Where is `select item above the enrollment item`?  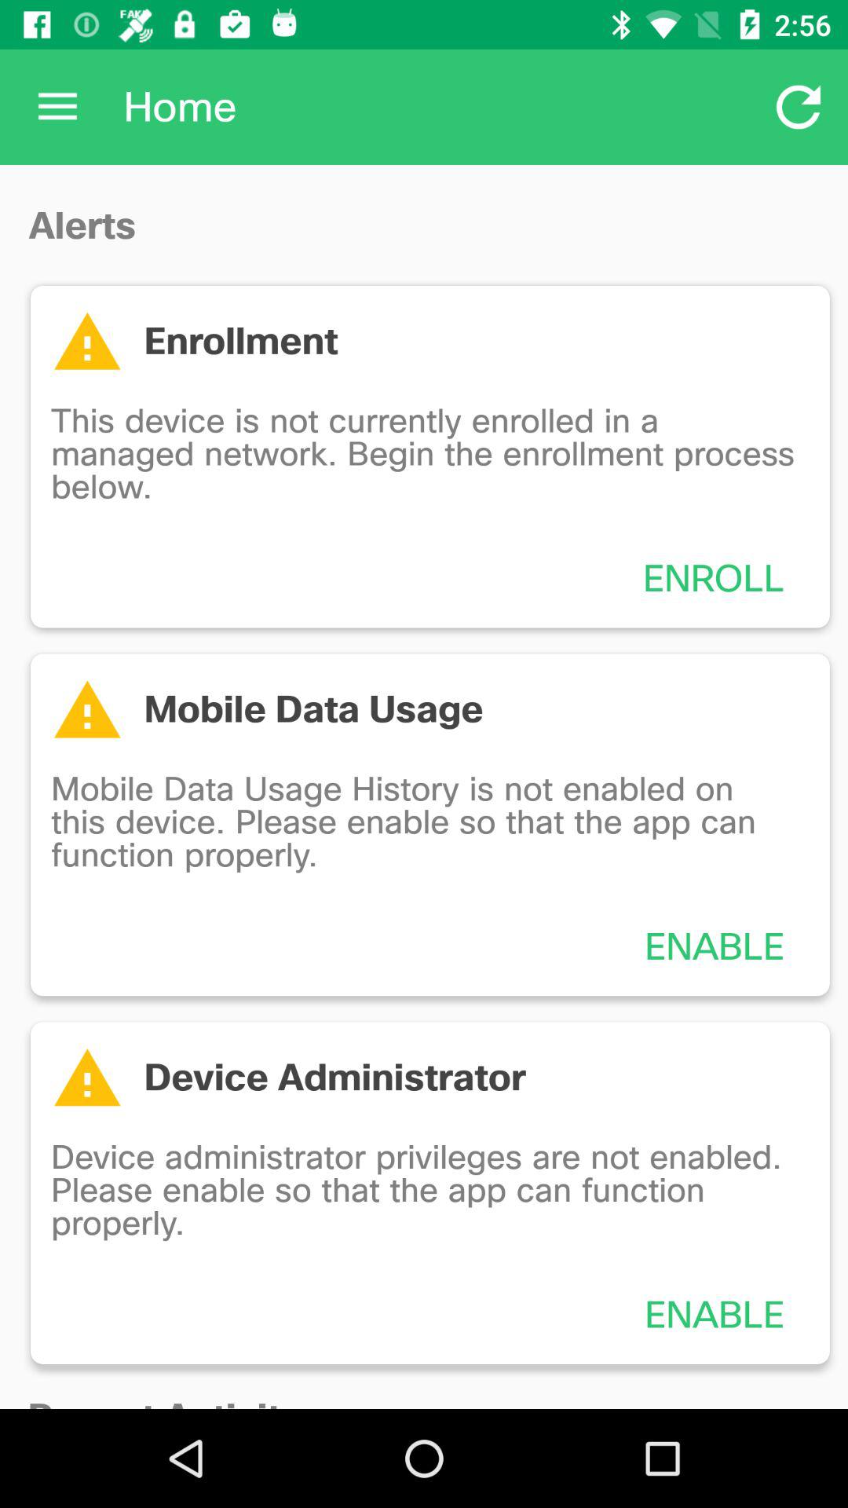 select item above the enrollment item is located at coordinates (798, 107).